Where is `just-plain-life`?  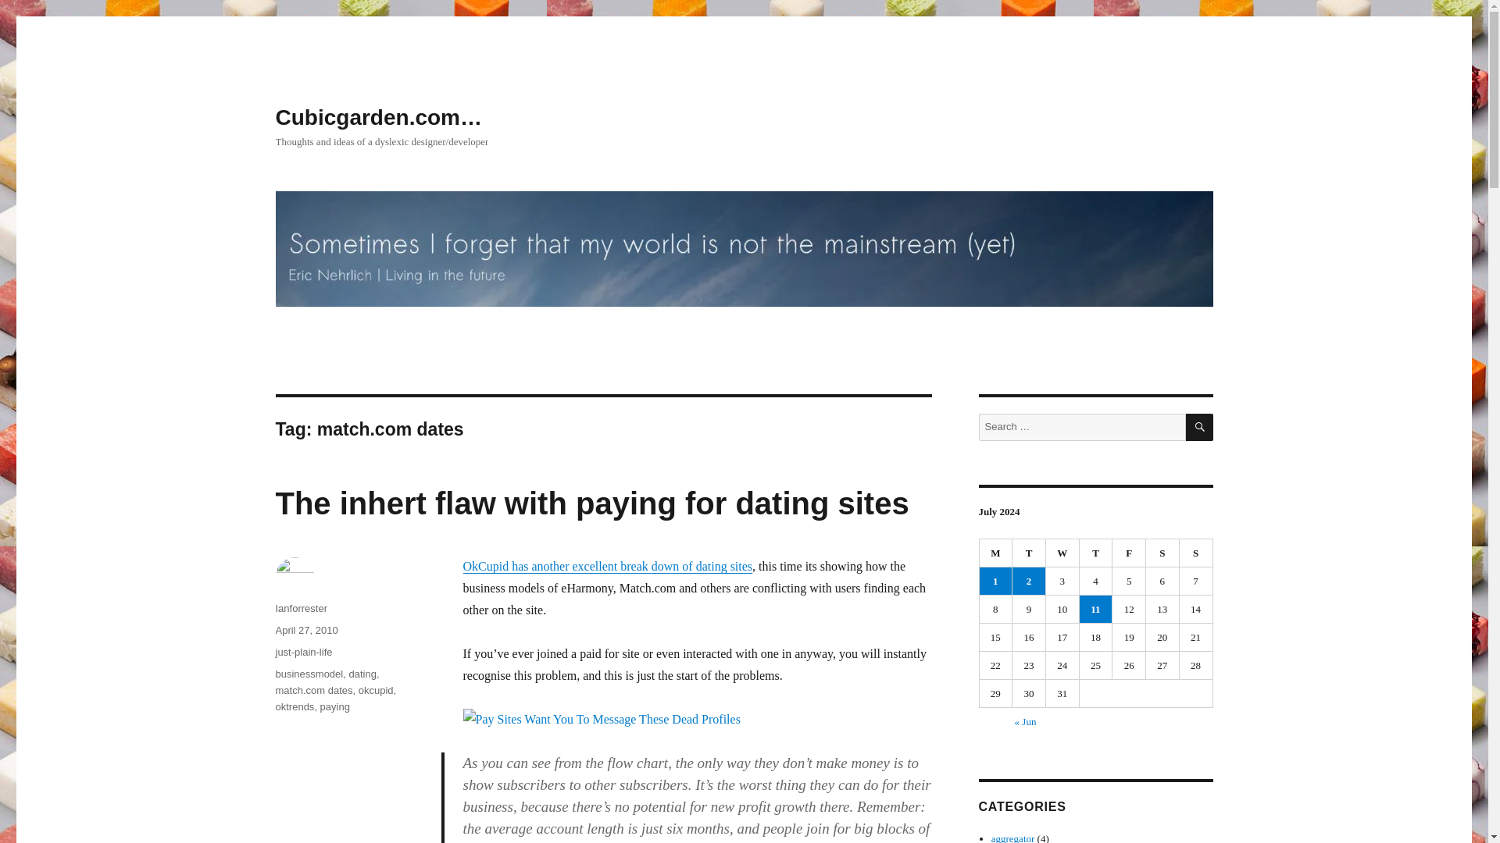
just-plain-life is located at coordinates (303, 653).